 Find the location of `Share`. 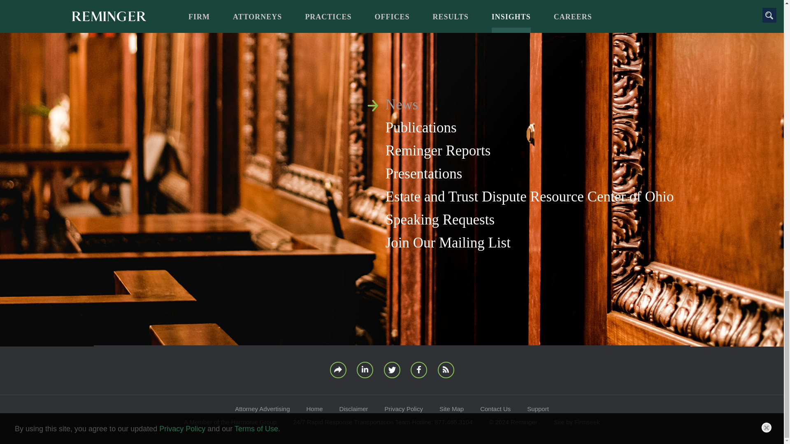

Share is located at coordinates (338, 370).